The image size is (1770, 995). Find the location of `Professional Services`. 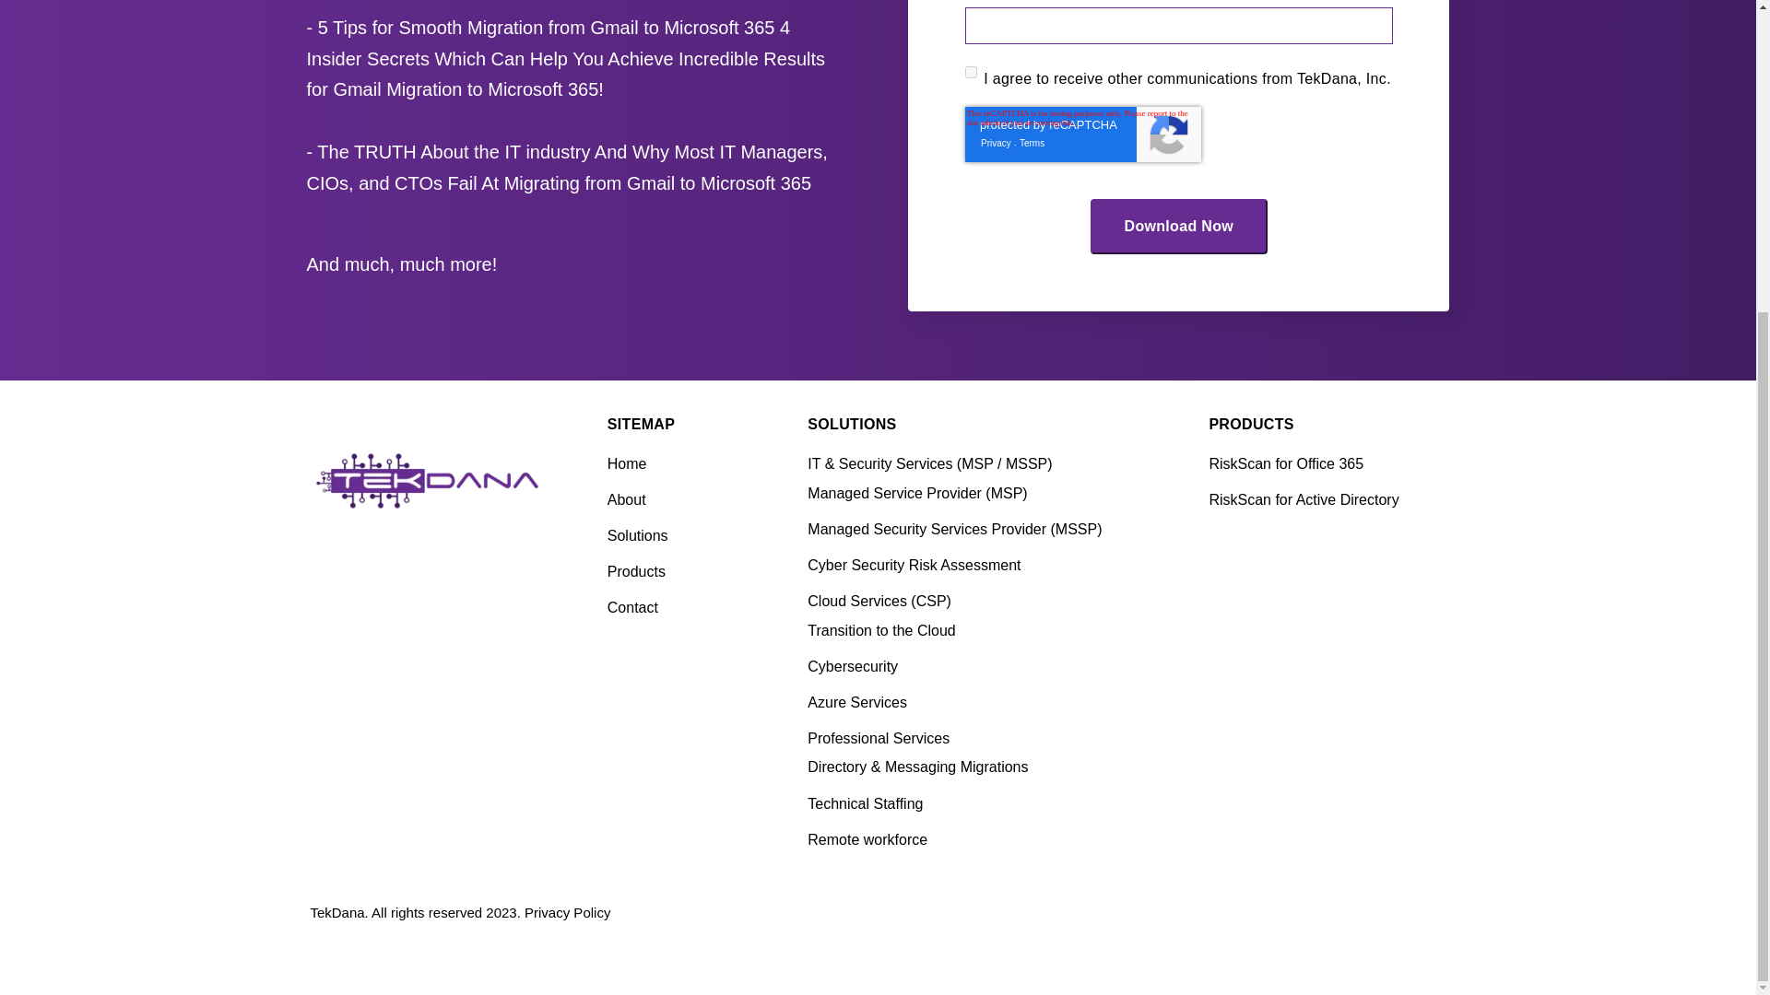

Professional Services is located at coordinates (975, 739).